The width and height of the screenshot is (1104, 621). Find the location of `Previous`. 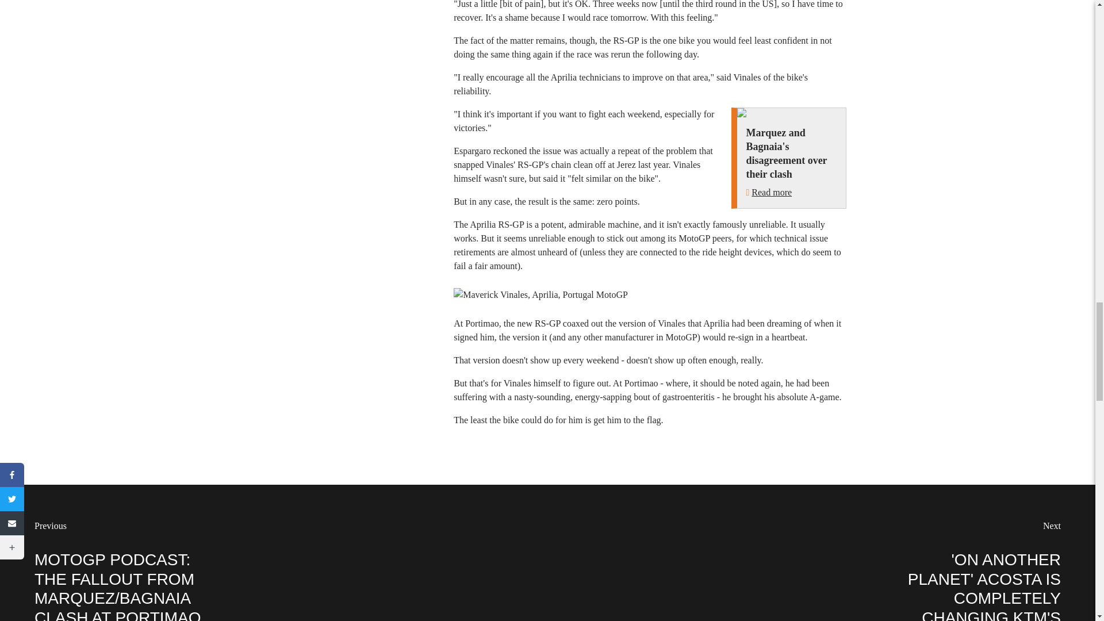

Previous is located at coordinates (50, 526).